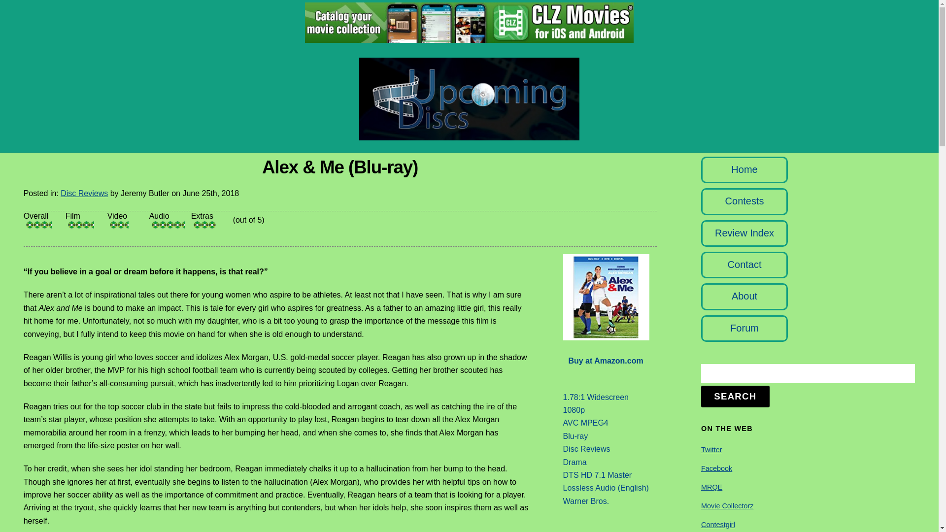 This screenshot has height=532, width=946. I want to click on 1080p, so click(574, 410).